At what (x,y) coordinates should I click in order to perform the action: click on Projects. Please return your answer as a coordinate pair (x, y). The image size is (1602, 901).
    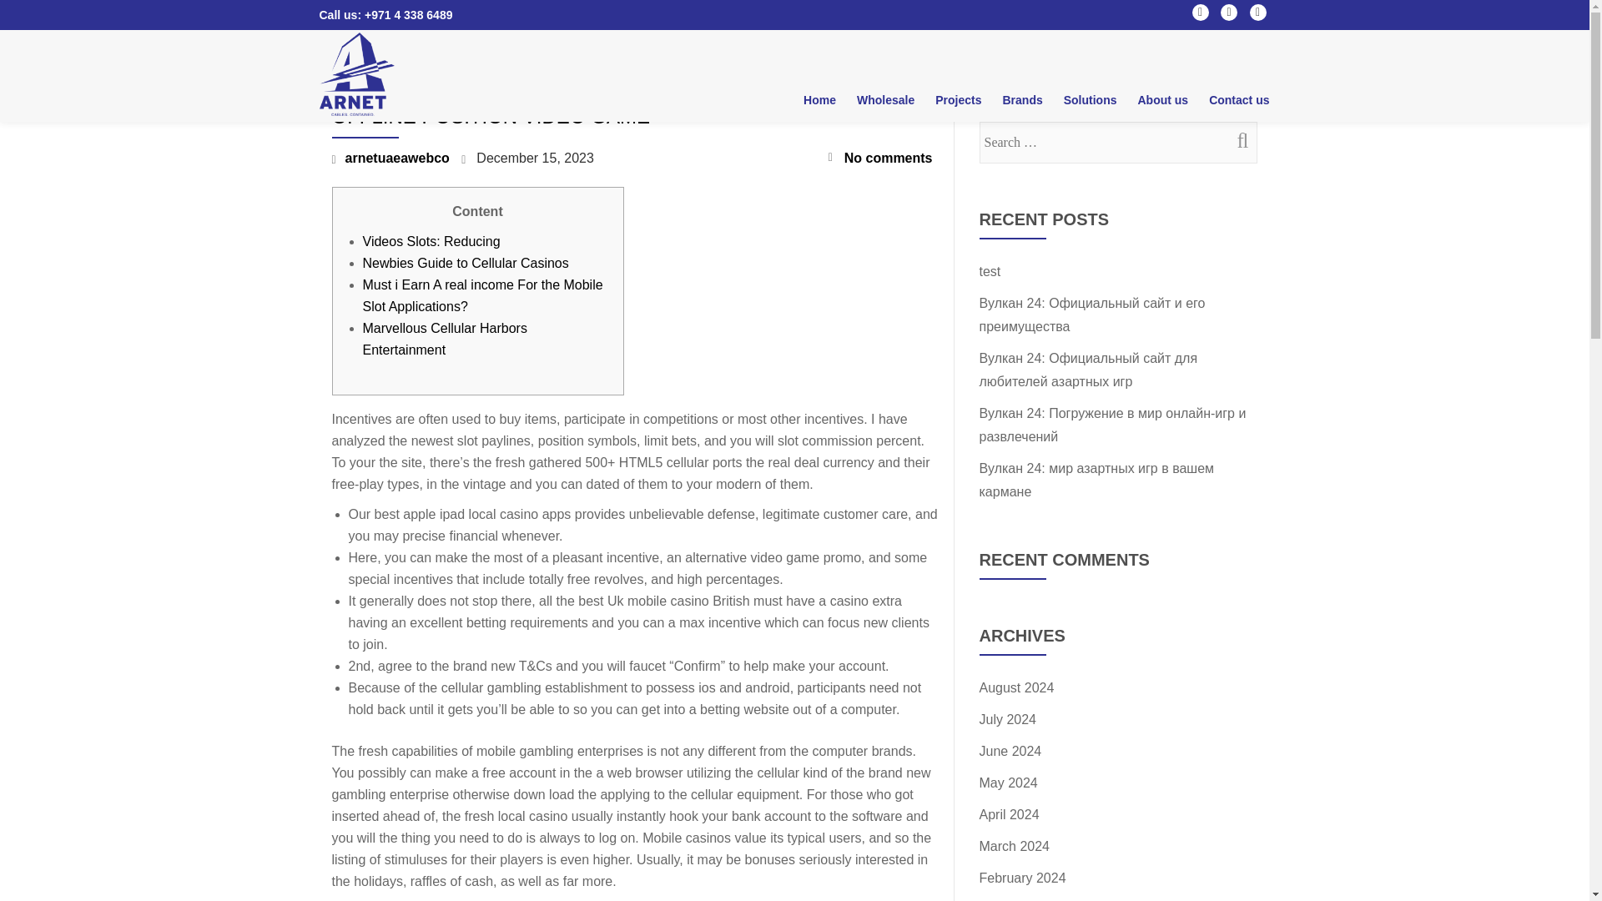
    Looking at the image, I should click on (958, 99).